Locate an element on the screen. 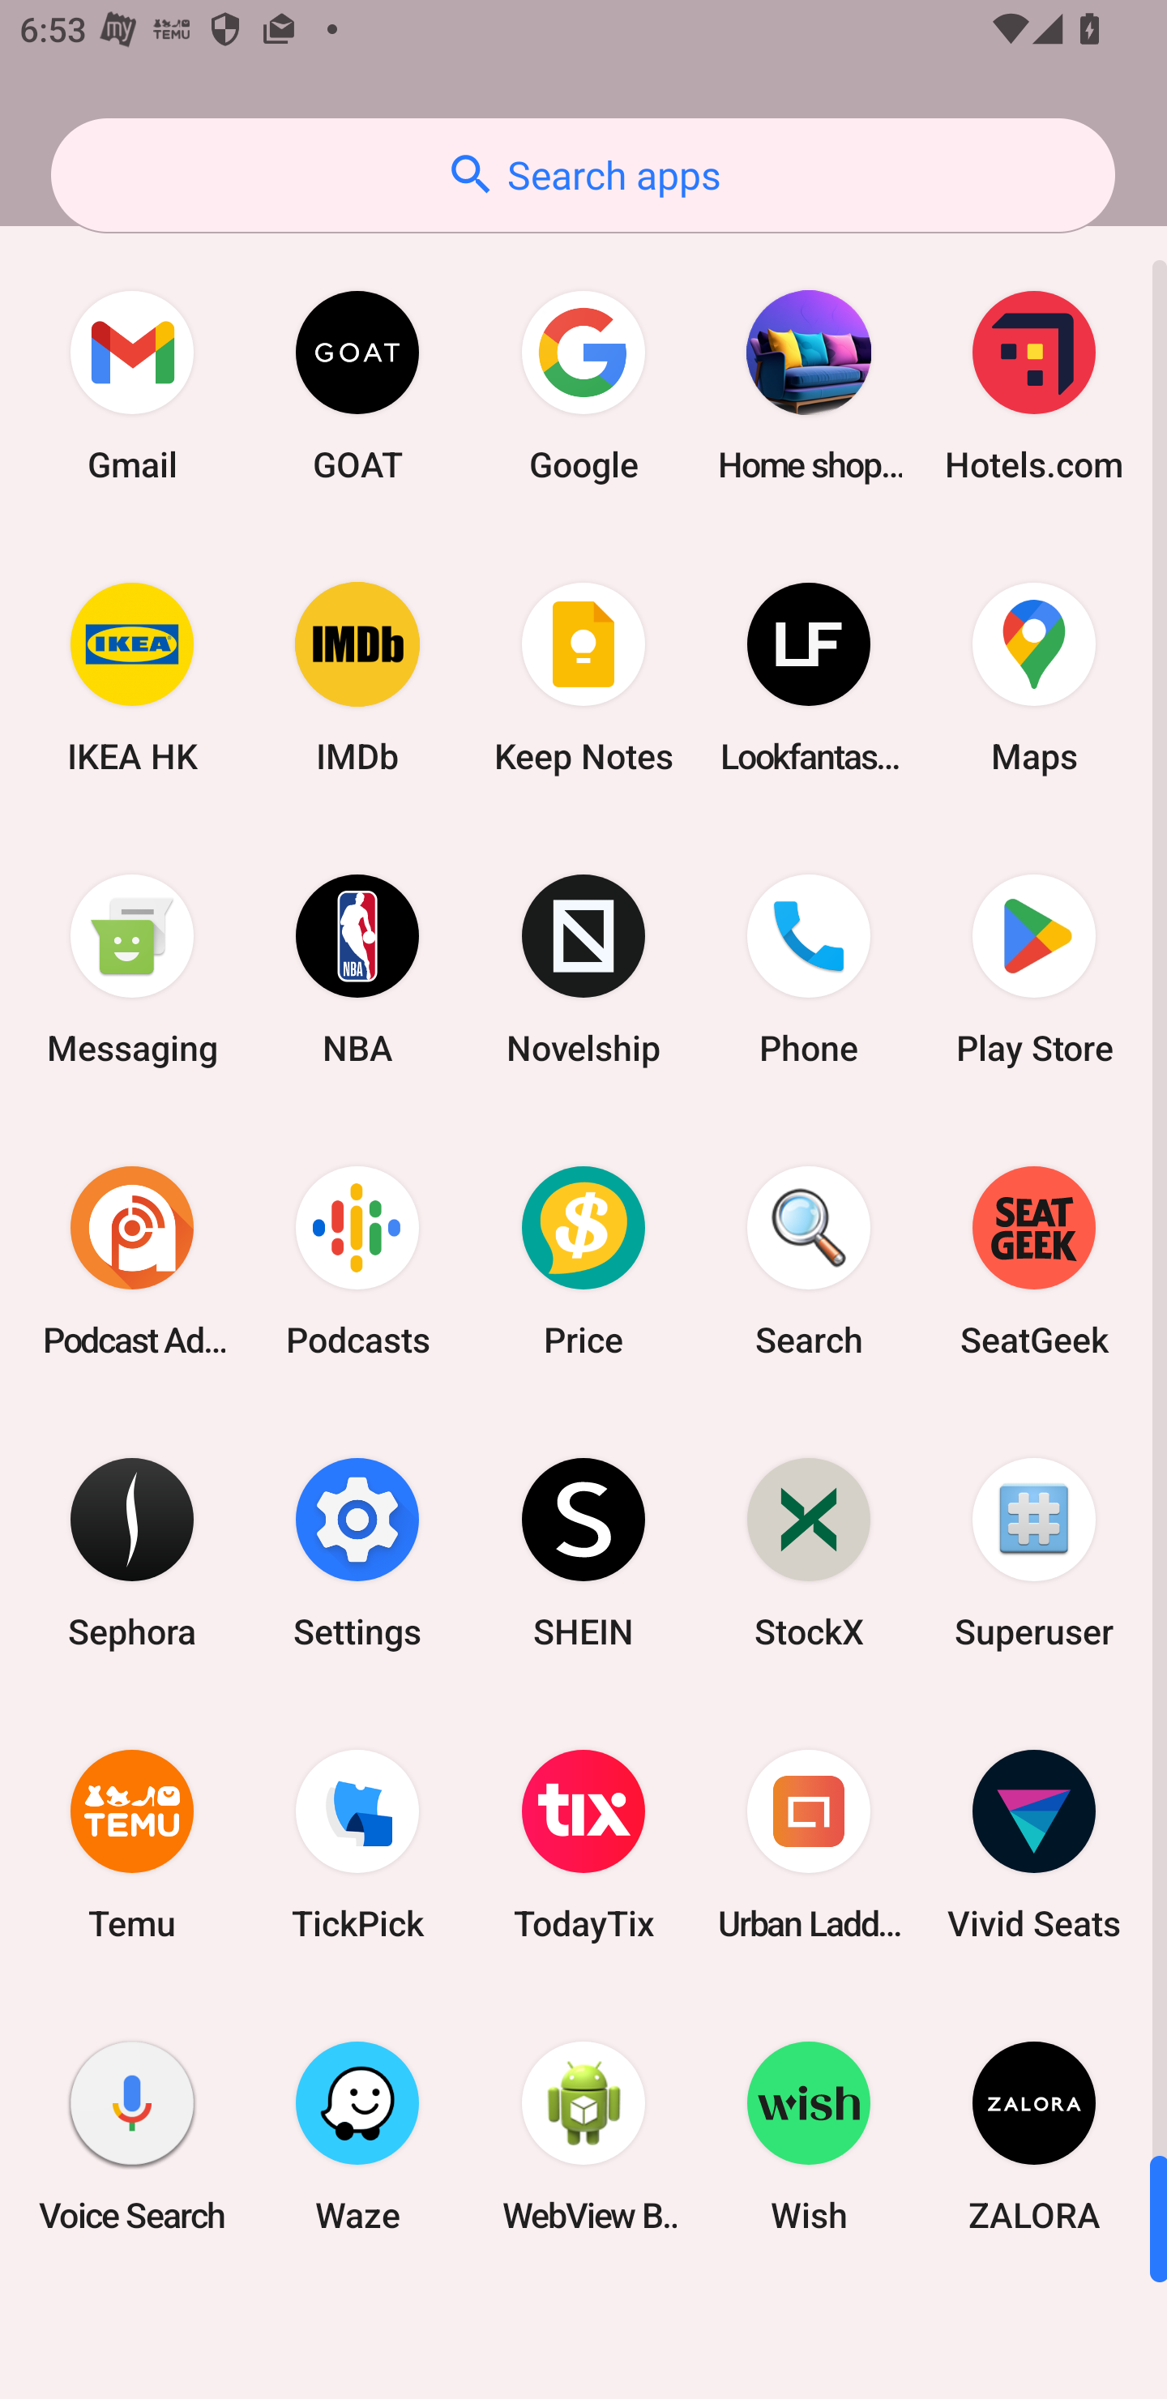 The height and width of the screenshot is (2399, 1167). StockX is located at coordinates (809, 1551).